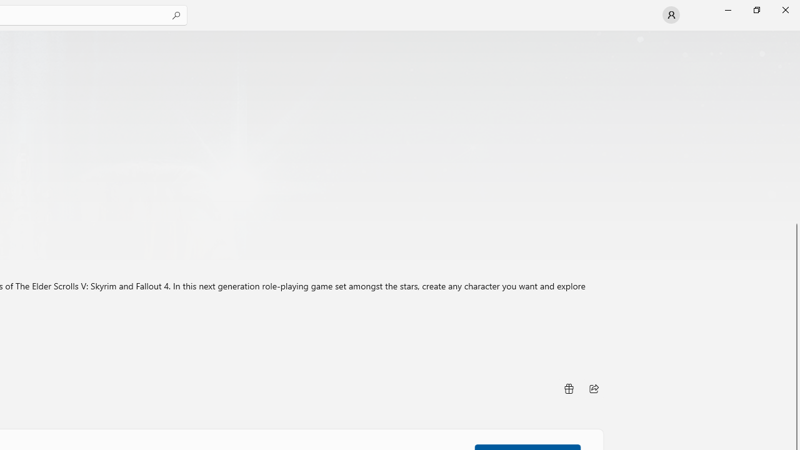 This screenshot has width=800, height=450. I want to click on Share, so click(594, 389).